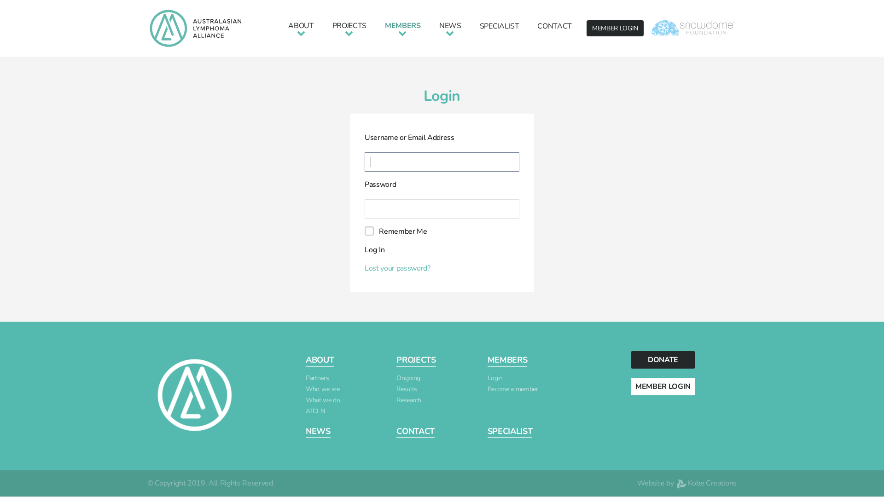 The width and height of the screenshot is (884, 497). What do you see at coordinates (323, 389) in the screenshot?
I see `Who we are` at bounding box center [323, 389].